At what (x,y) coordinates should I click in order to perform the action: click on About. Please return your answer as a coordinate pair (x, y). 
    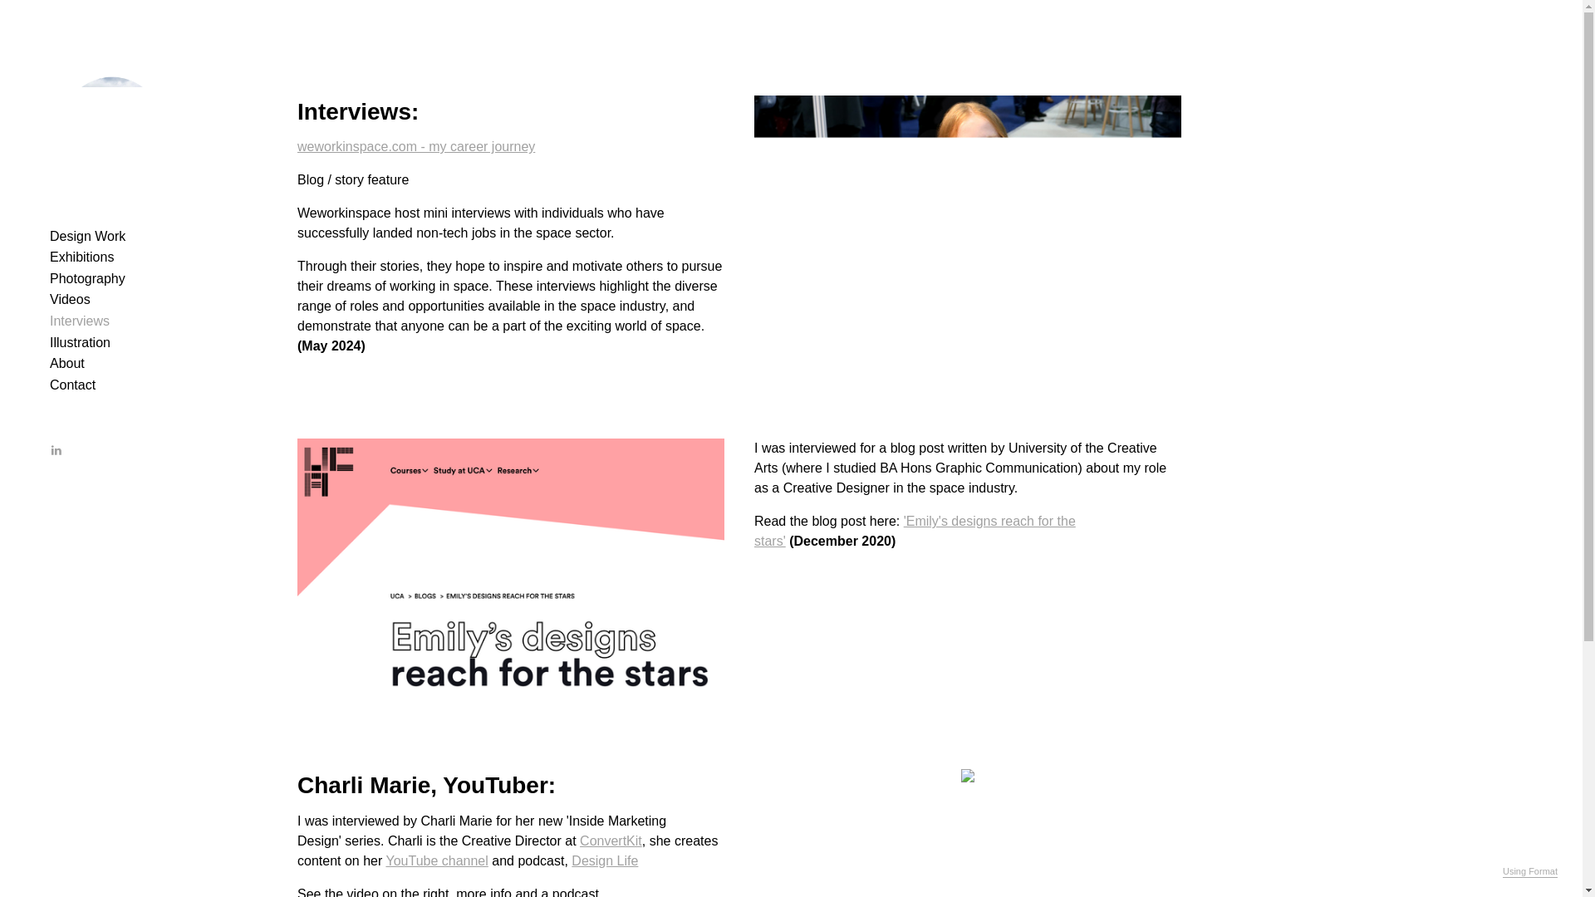
    Looking at the image, I should click on (66, 363).